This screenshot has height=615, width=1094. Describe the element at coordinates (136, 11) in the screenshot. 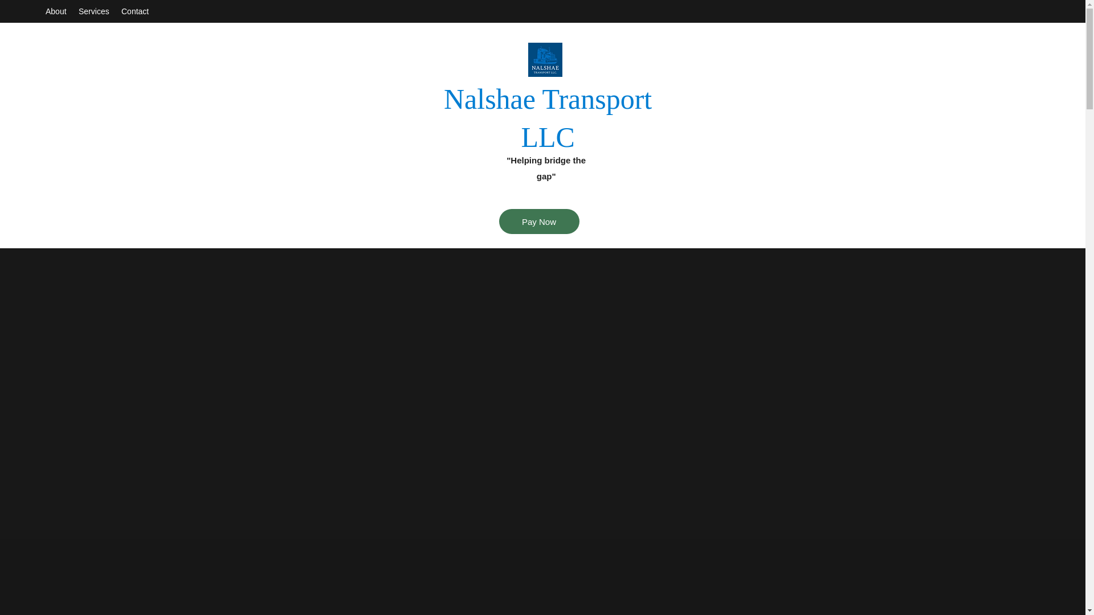

I see `Contact` at that location.